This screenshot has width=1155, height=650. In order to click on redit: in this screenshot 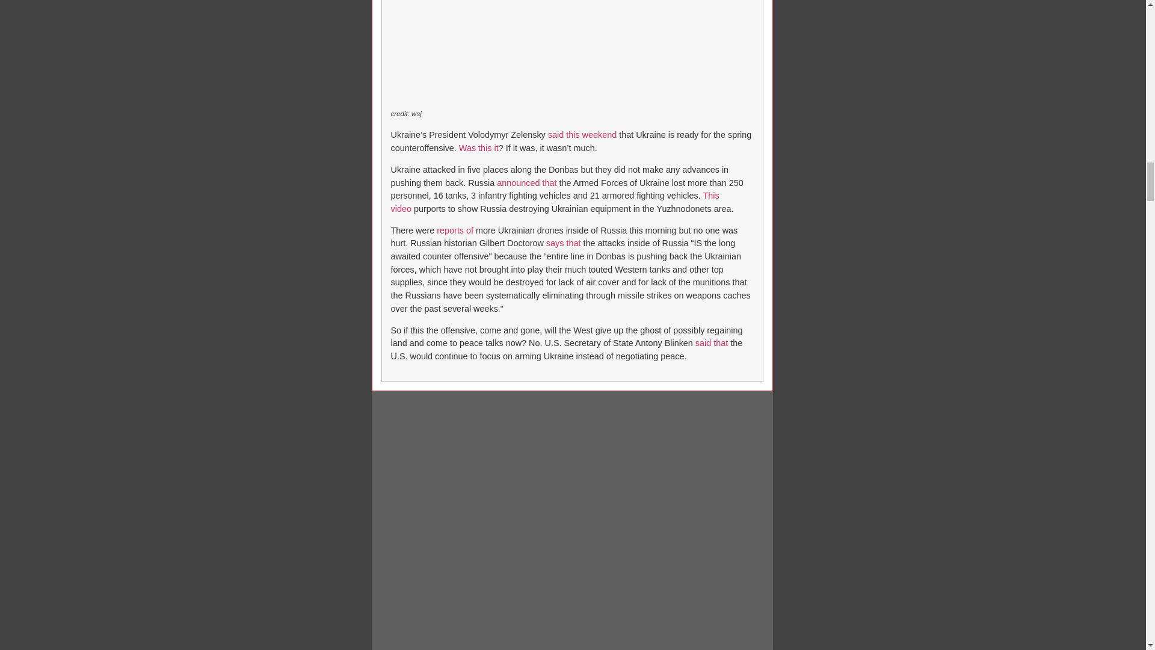, I will do `click(402, 113)`.